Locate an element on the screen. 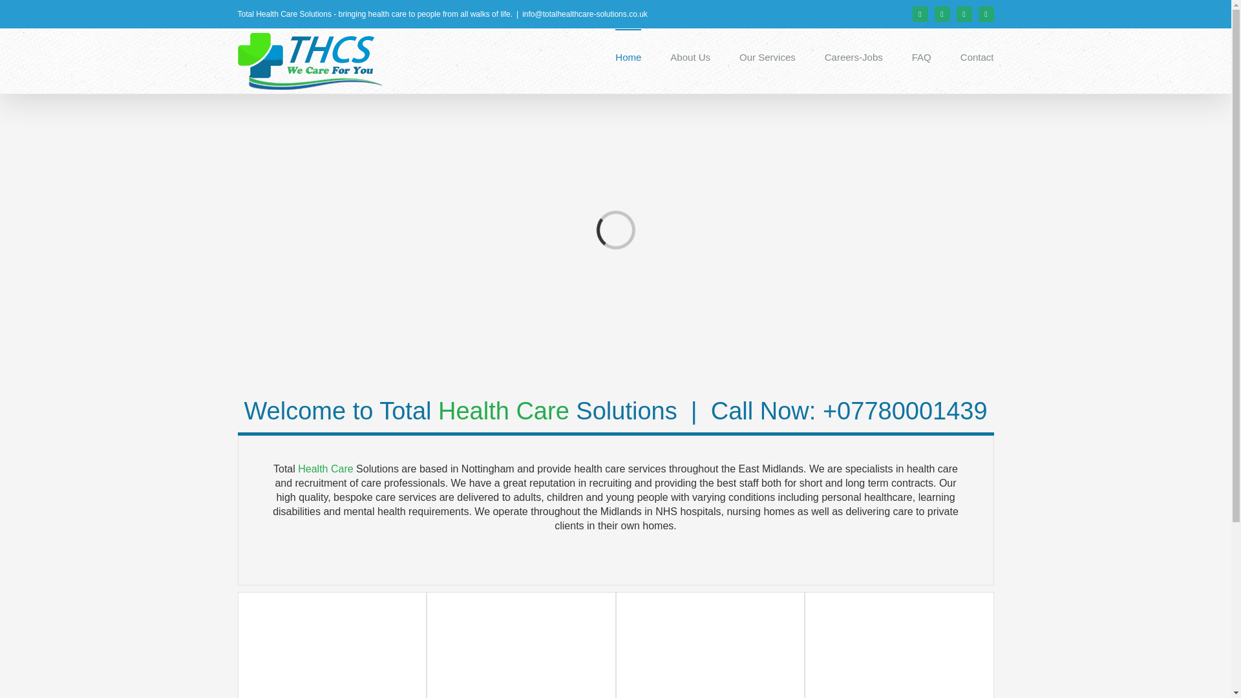 This screenshot has height=698, width=1241. Twitter is located at coordinates (942, 14).